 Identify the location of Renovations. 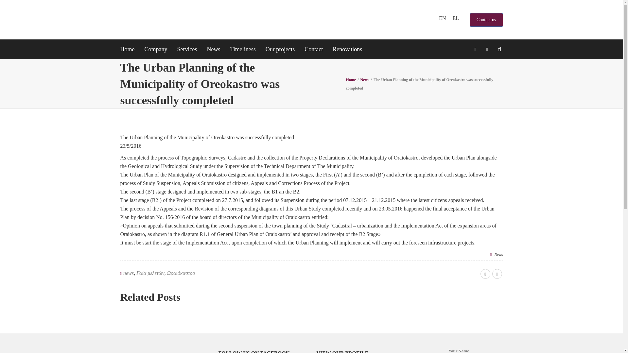
(347, 49).